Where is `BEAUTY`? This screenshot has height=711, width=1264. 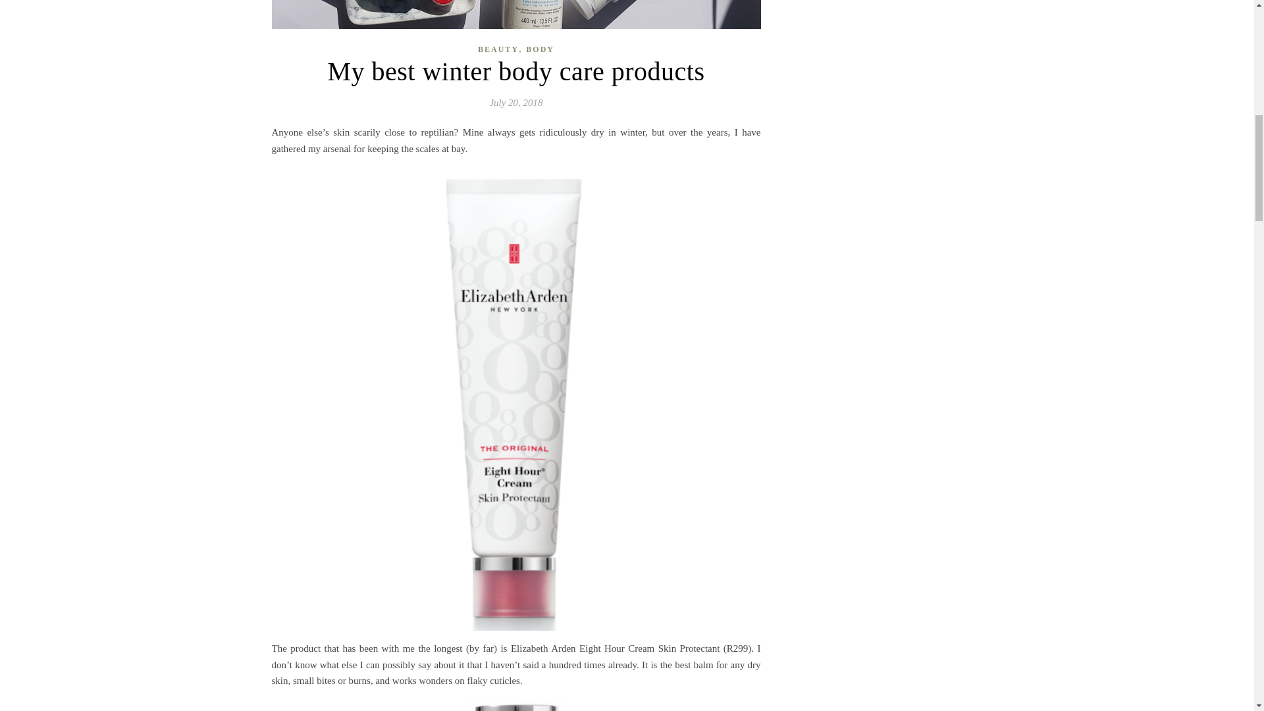 BEAUTY is located at coordinates (498, 49).